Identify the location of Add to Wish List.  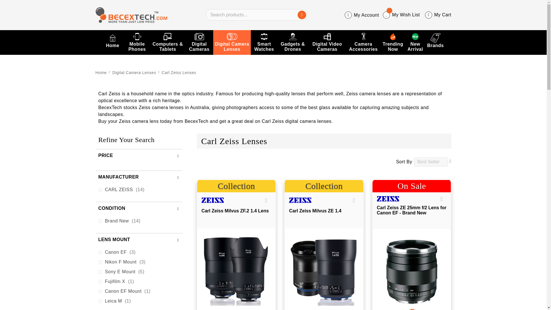
(441, 199).